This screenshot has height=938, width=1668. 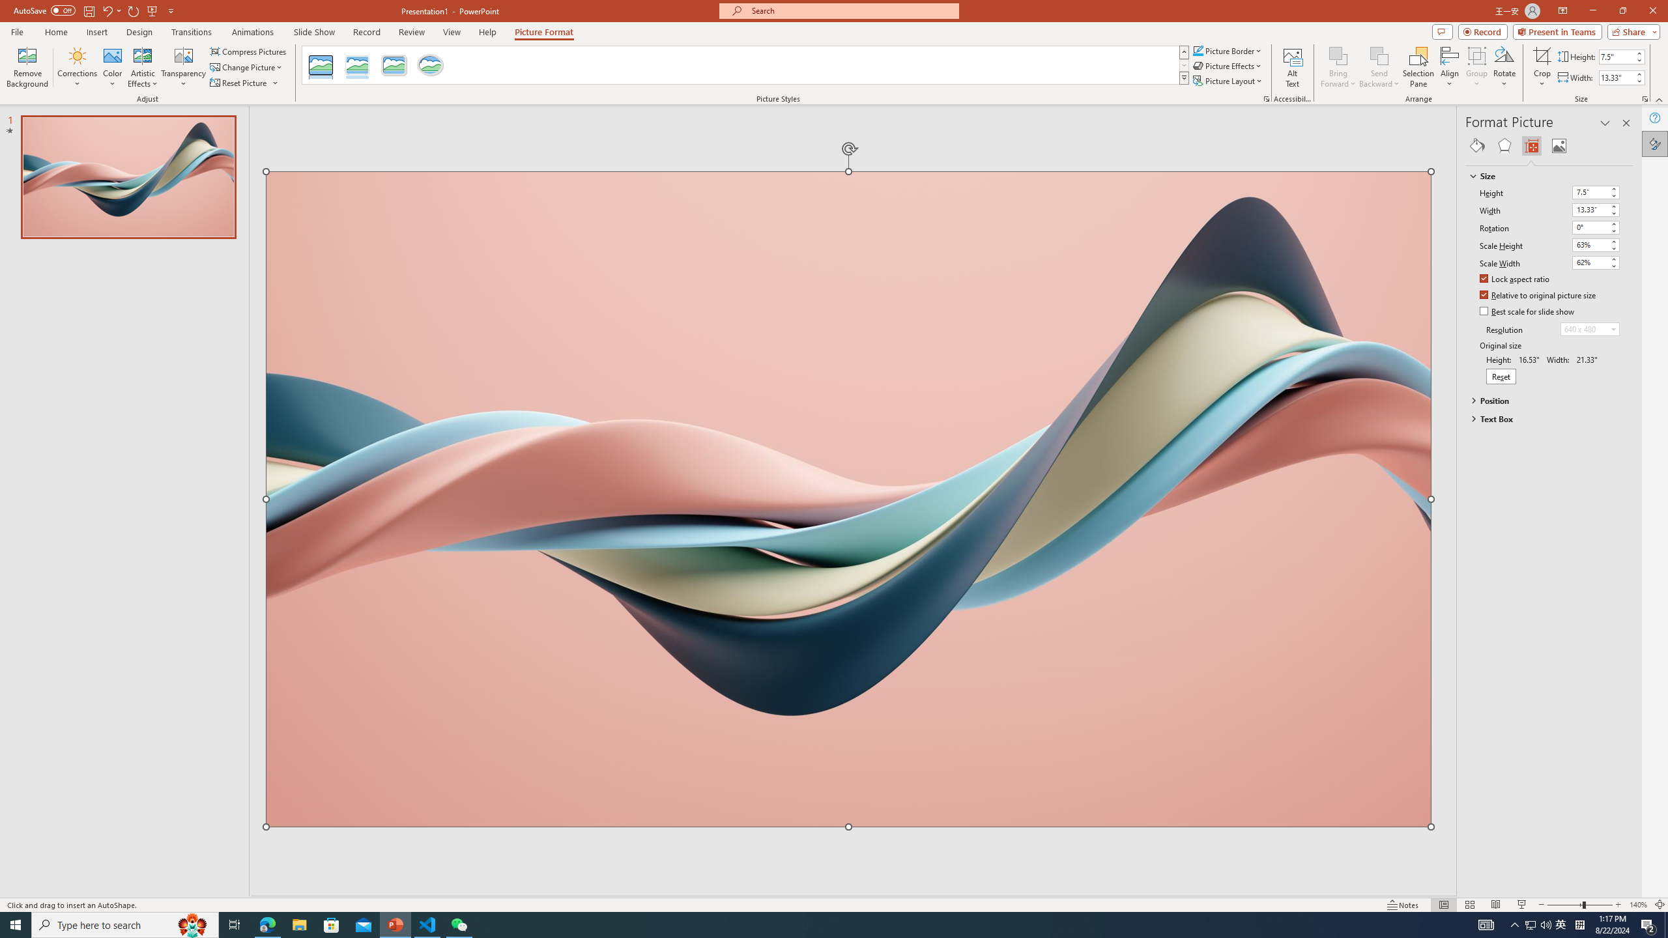 What do you see at coordinates (184, 67) in the screenshot?
I see `Transparency` at bounding box center [184, 67].